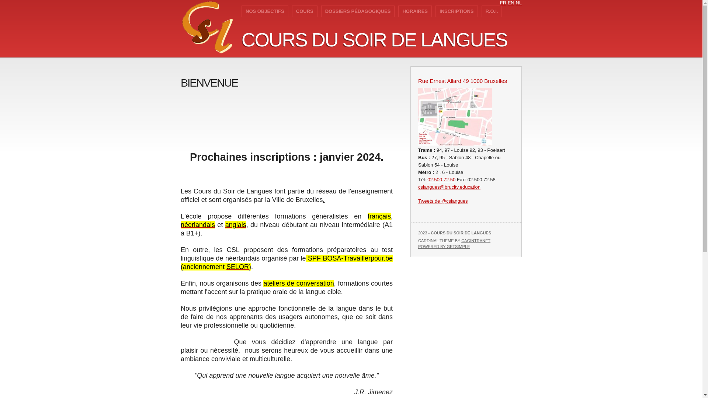 Image resolution: width=708 pixels, height=398 pixels. Describe the element at coordinates (236, 225) in the screenshot. I see `anglais` at that location.